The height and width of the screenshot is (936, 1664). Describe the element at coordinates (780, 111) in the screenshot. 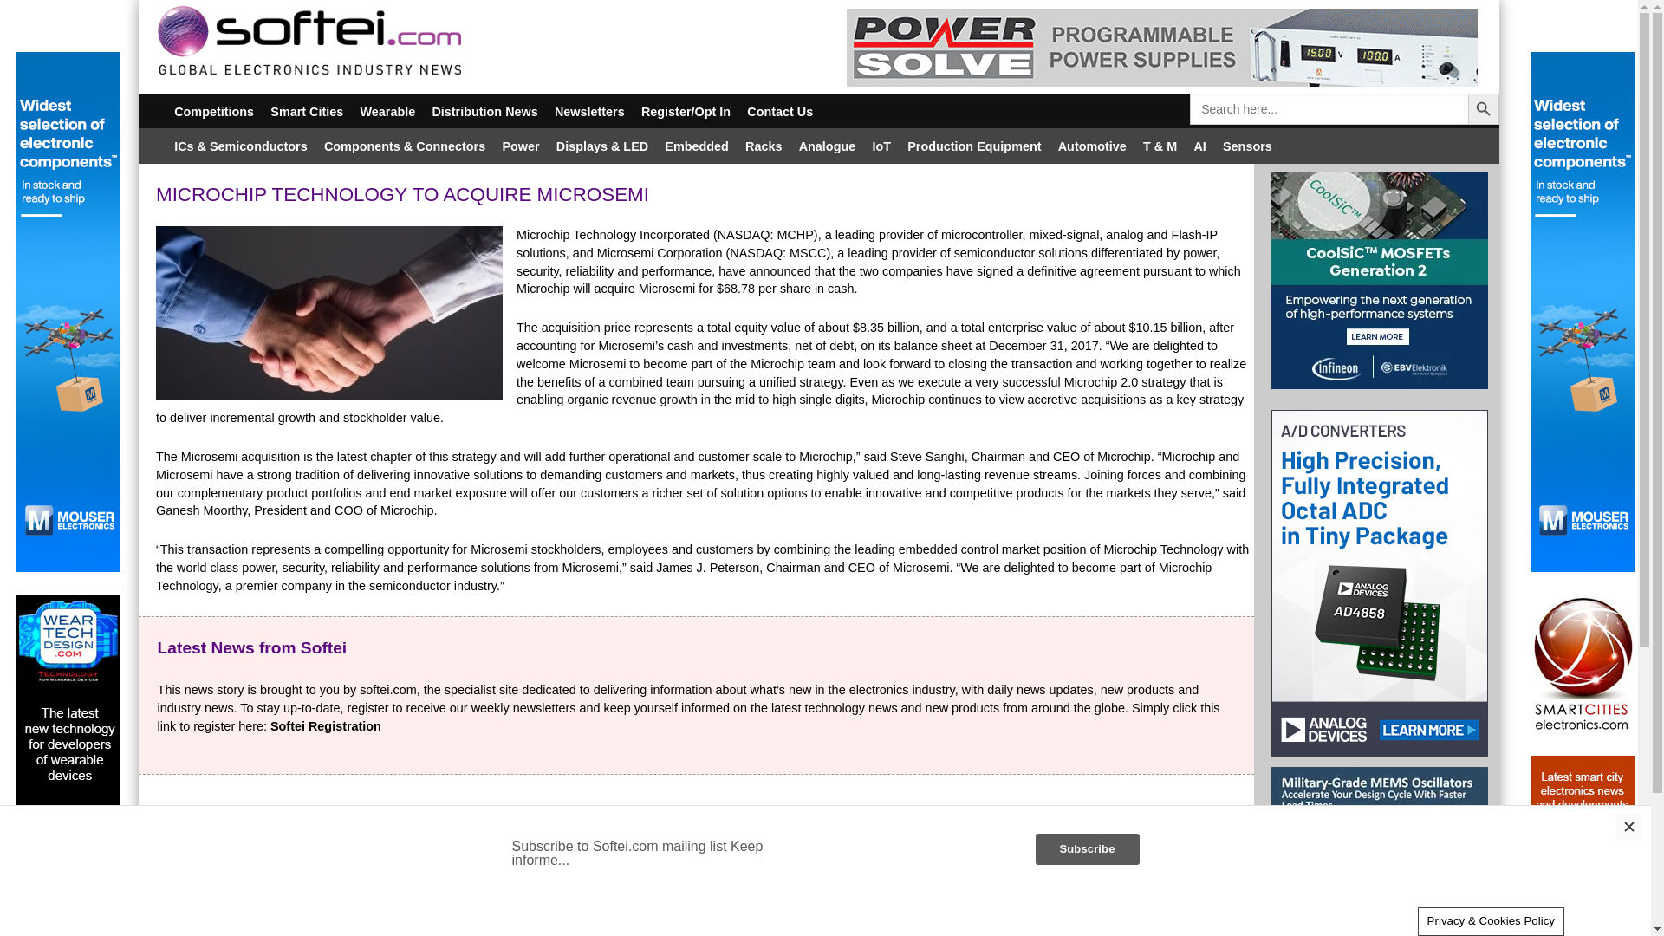

I see `Contact Us` at that location.